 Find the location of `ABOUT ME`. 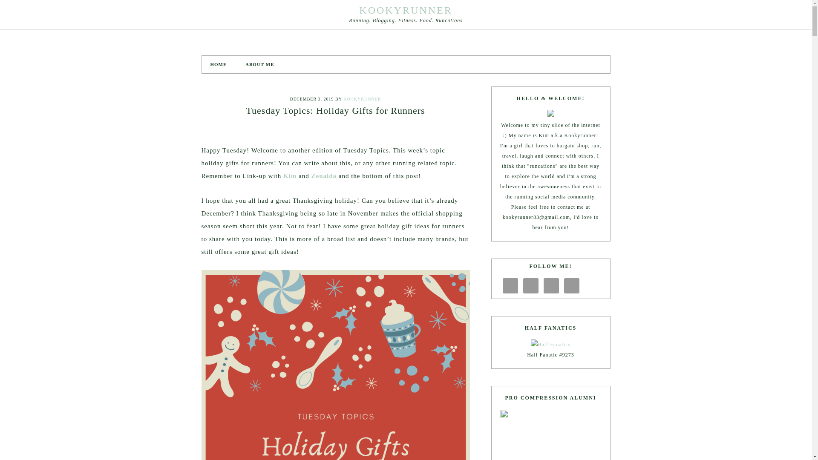

ABOUT ME is located at coordinates (259, 64).